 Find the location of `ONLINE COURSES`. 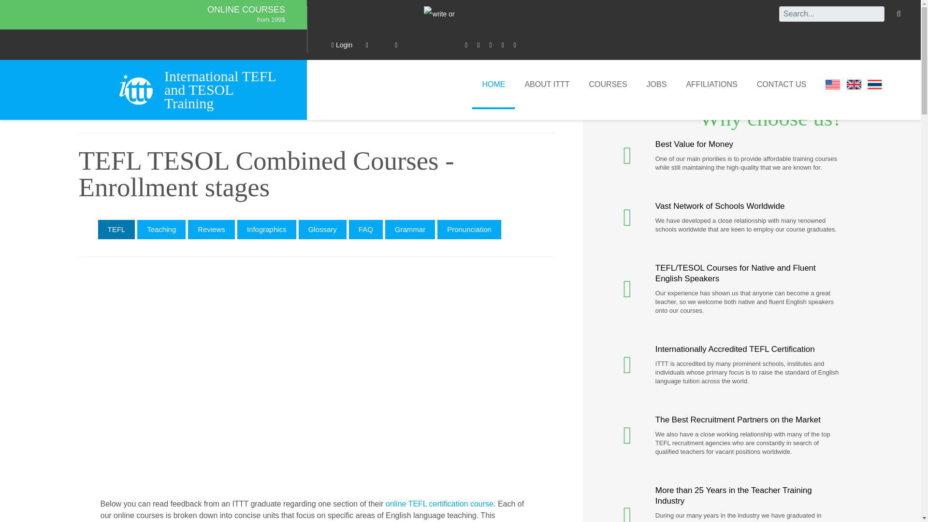

ONLINE COURSES is located at coordinates (246, 10).